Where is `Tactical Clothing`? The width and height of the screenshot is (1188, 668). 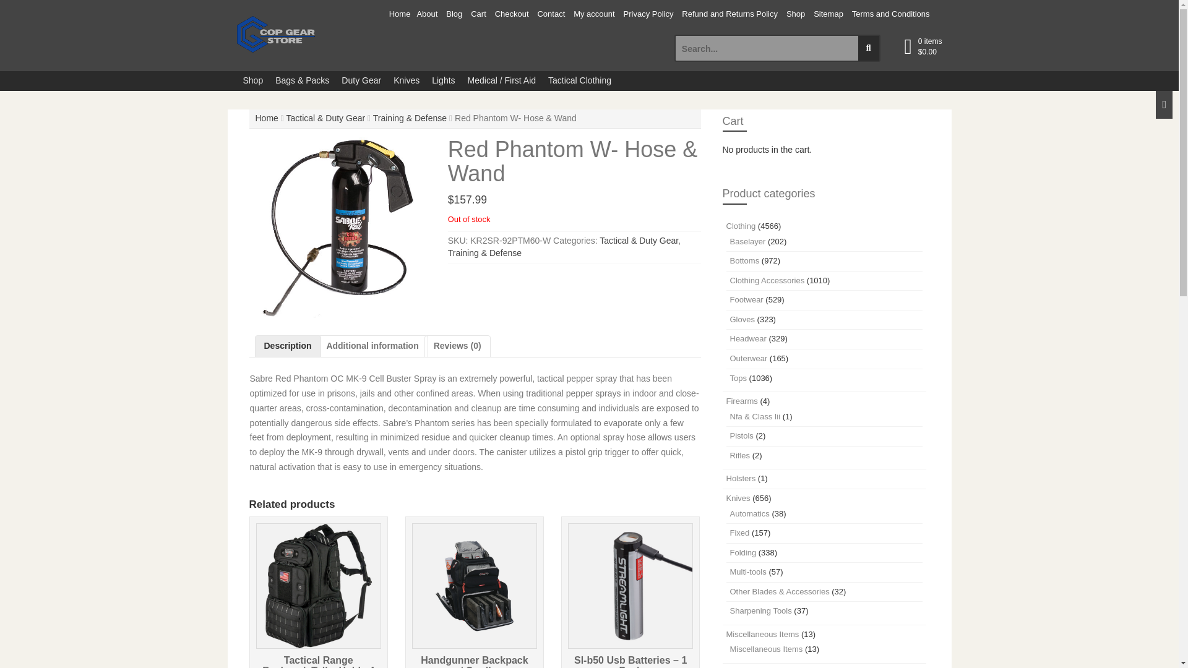
Tactical Clothing is located at coordinates (579, 80).